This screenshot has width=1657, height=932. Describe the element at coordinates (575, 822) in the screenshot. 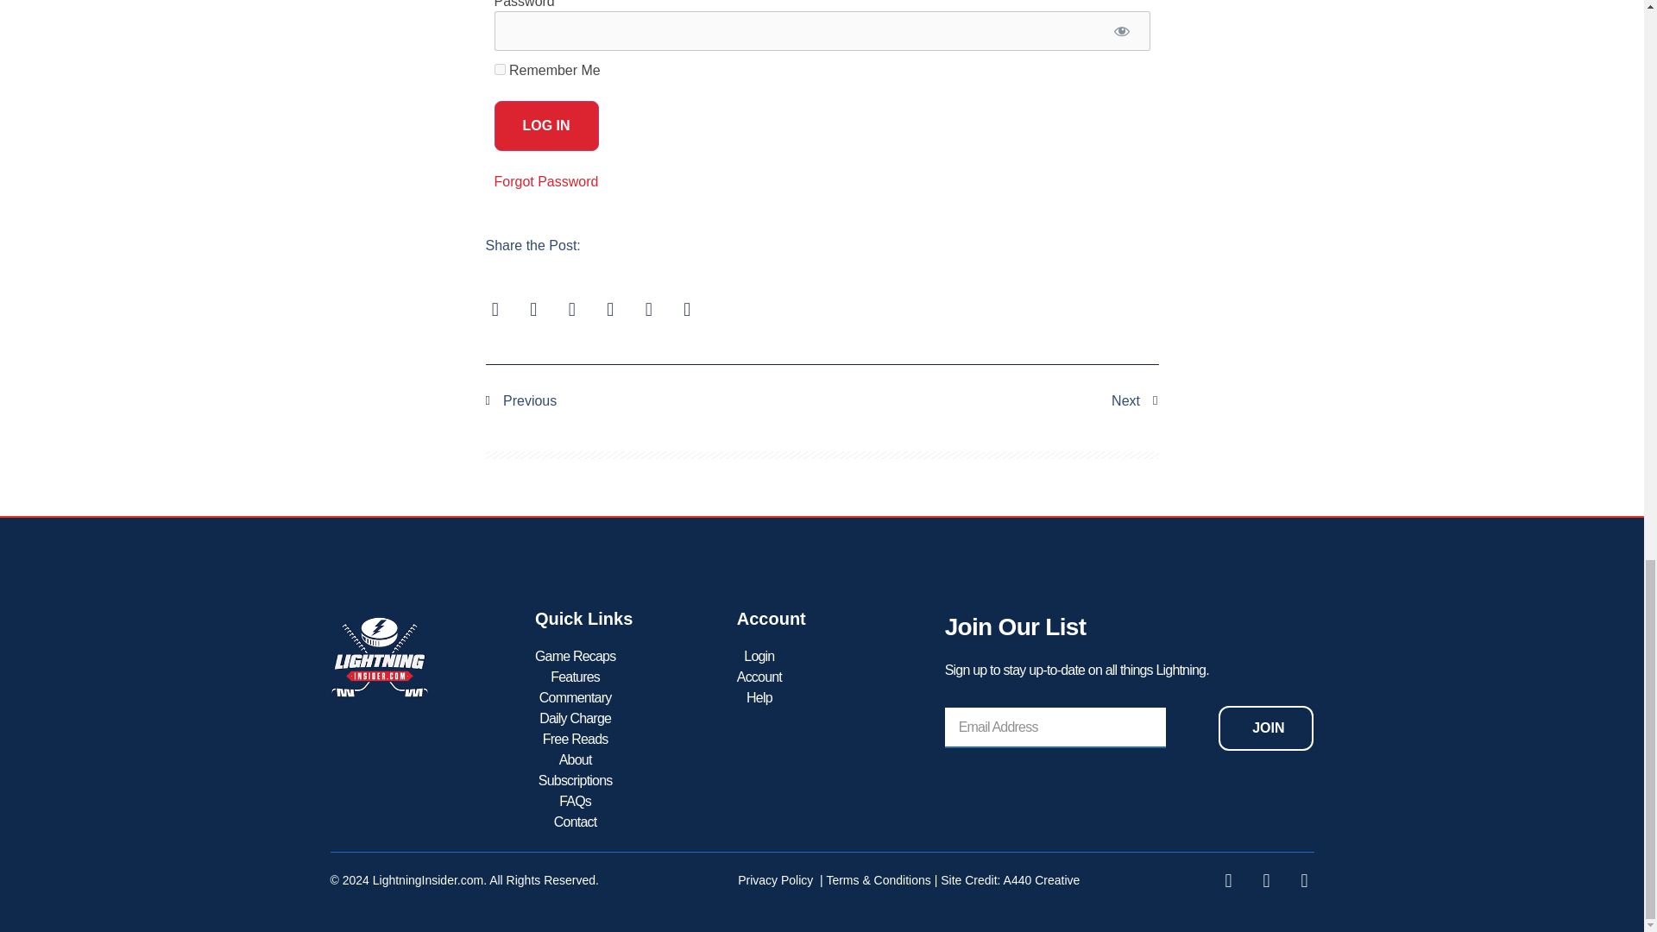

I see `Contact` at that location.